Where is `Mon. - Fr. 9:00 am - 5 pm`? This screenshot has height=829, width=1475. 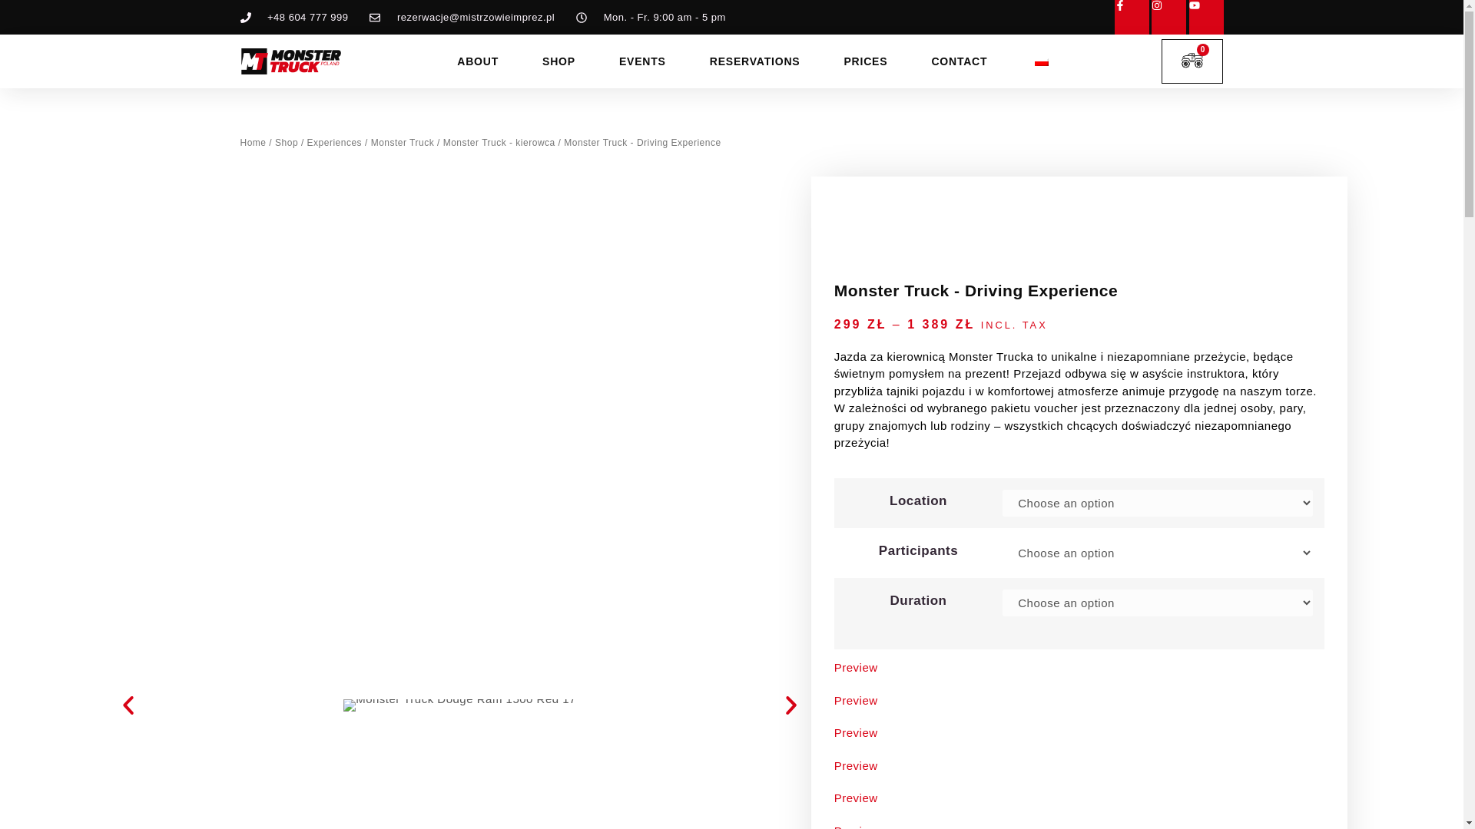
Mon. - Fr. 9:00 am - 5 pm is located at coordinates (651, 18).